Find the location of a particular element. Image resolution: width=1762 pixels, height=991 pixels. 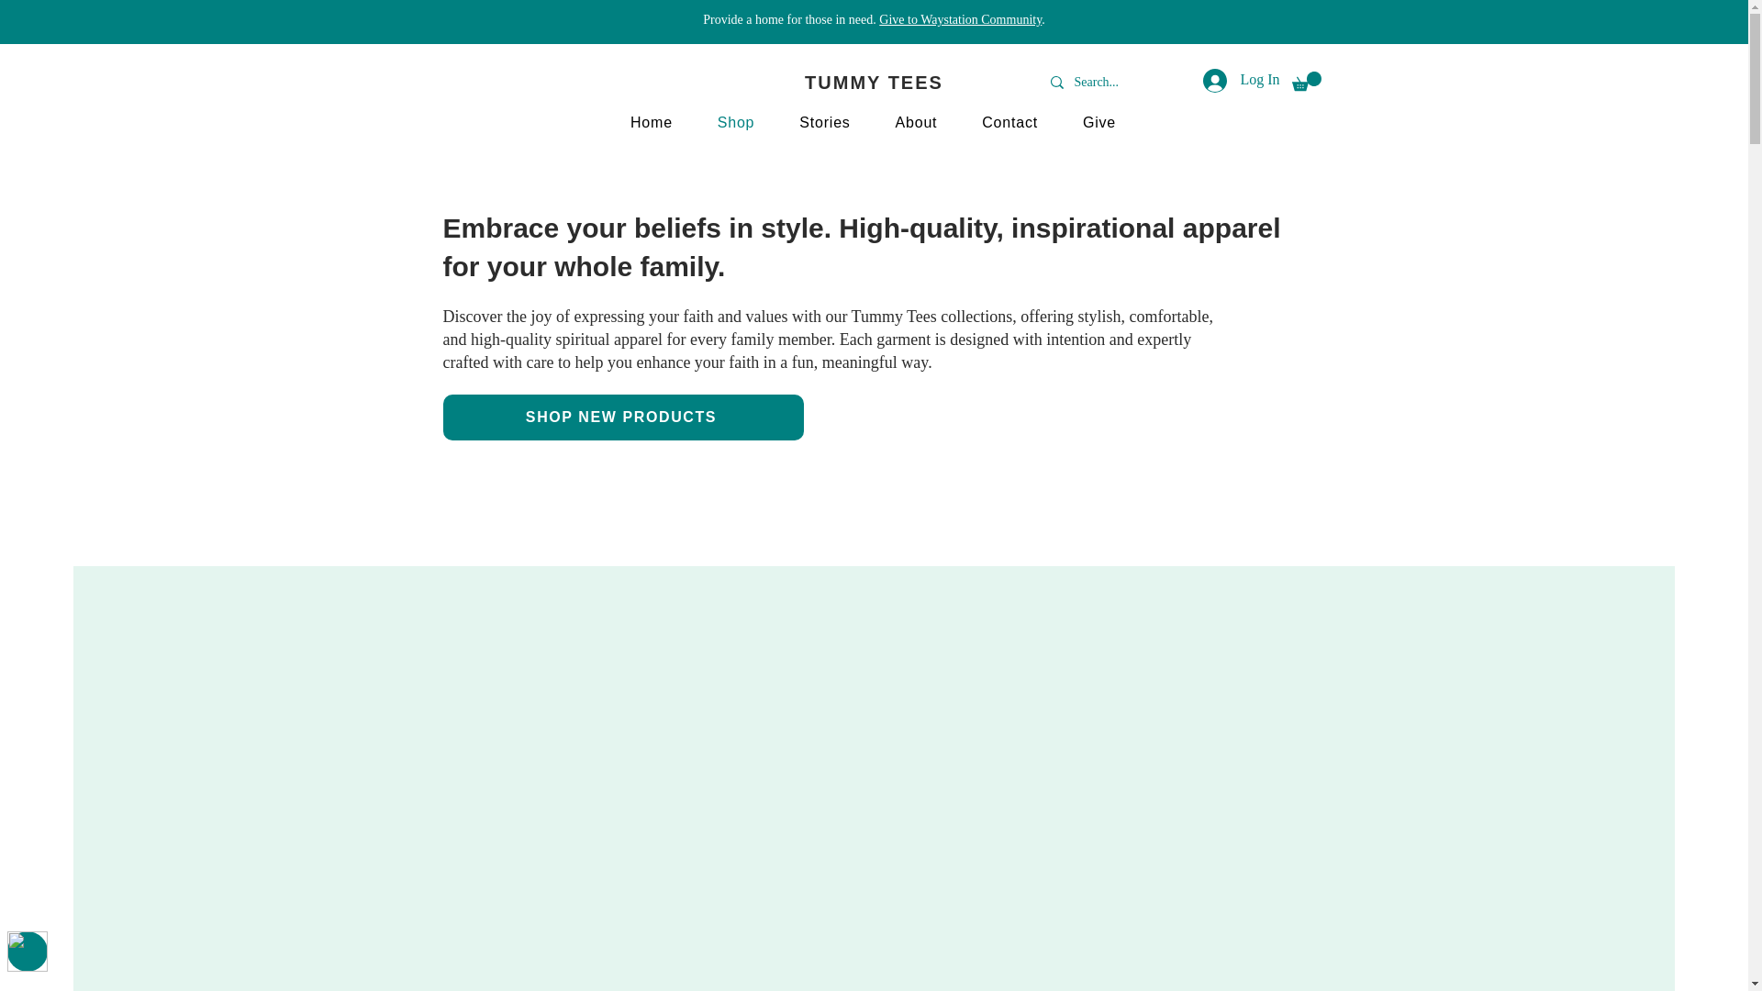

TUMMY TEES is located at coordinates (874, 83).